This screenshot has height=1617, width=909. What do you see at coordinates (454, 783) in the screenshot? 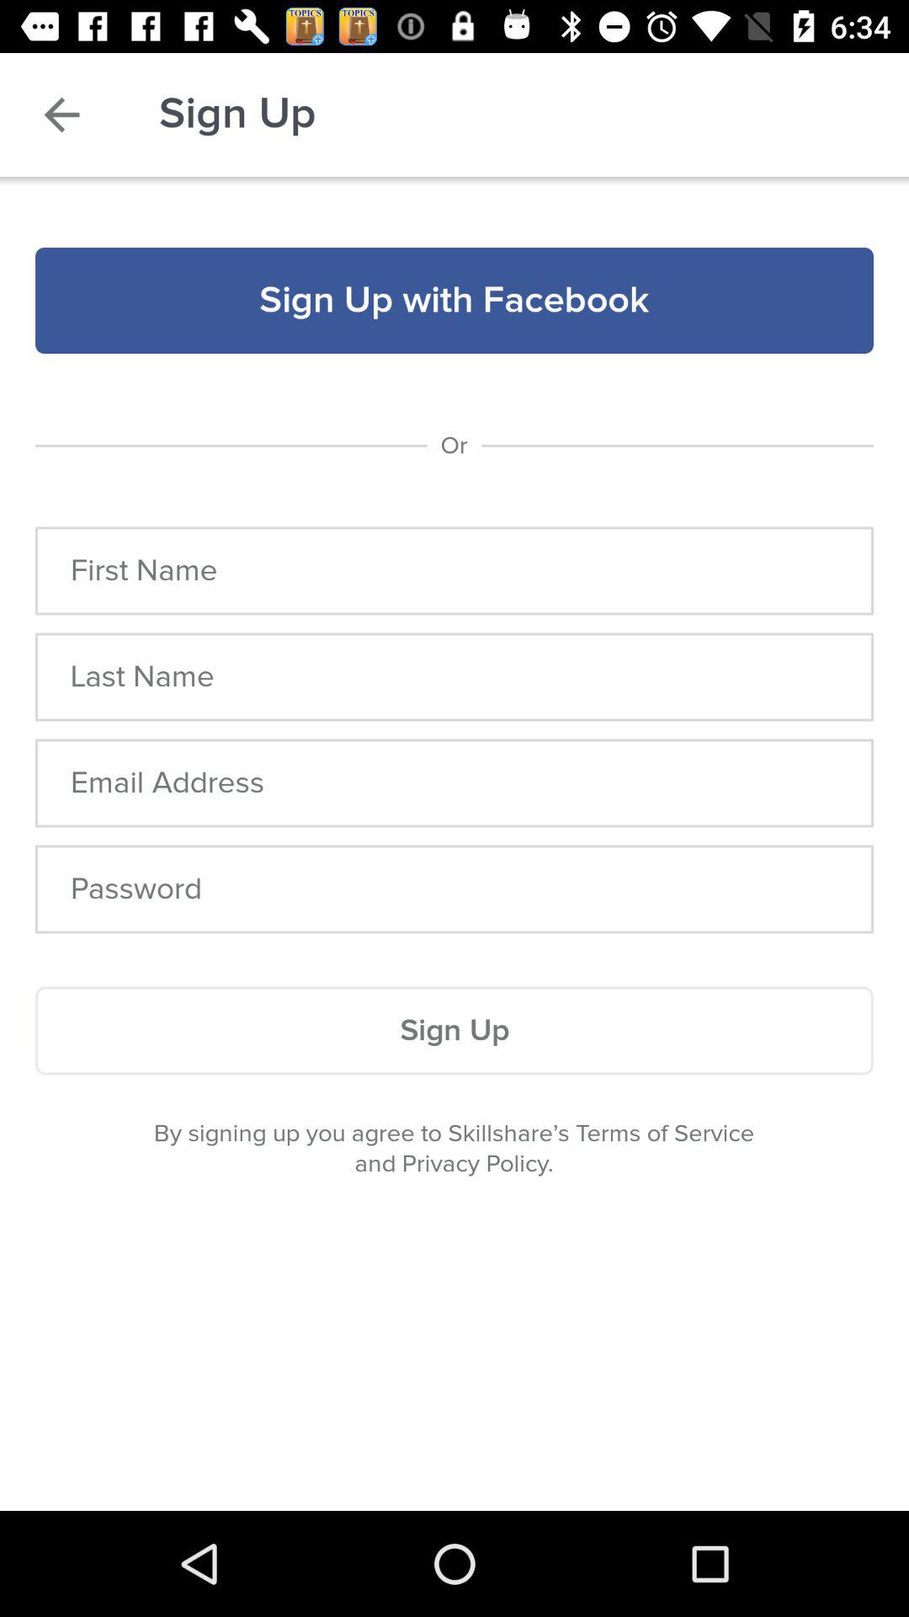
I see `enter email address` at bounding box center [454, 783].